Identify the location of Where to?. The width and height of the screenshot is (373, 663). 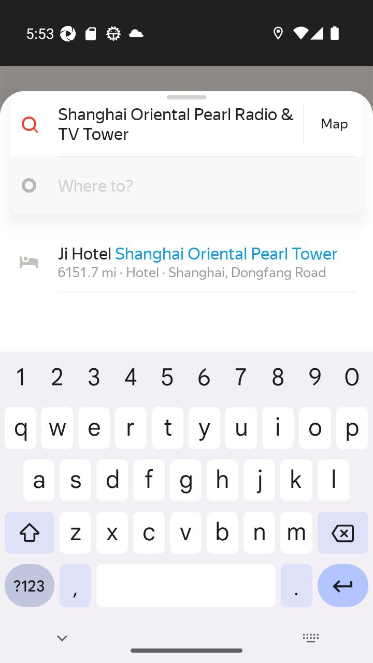
(182, 185).